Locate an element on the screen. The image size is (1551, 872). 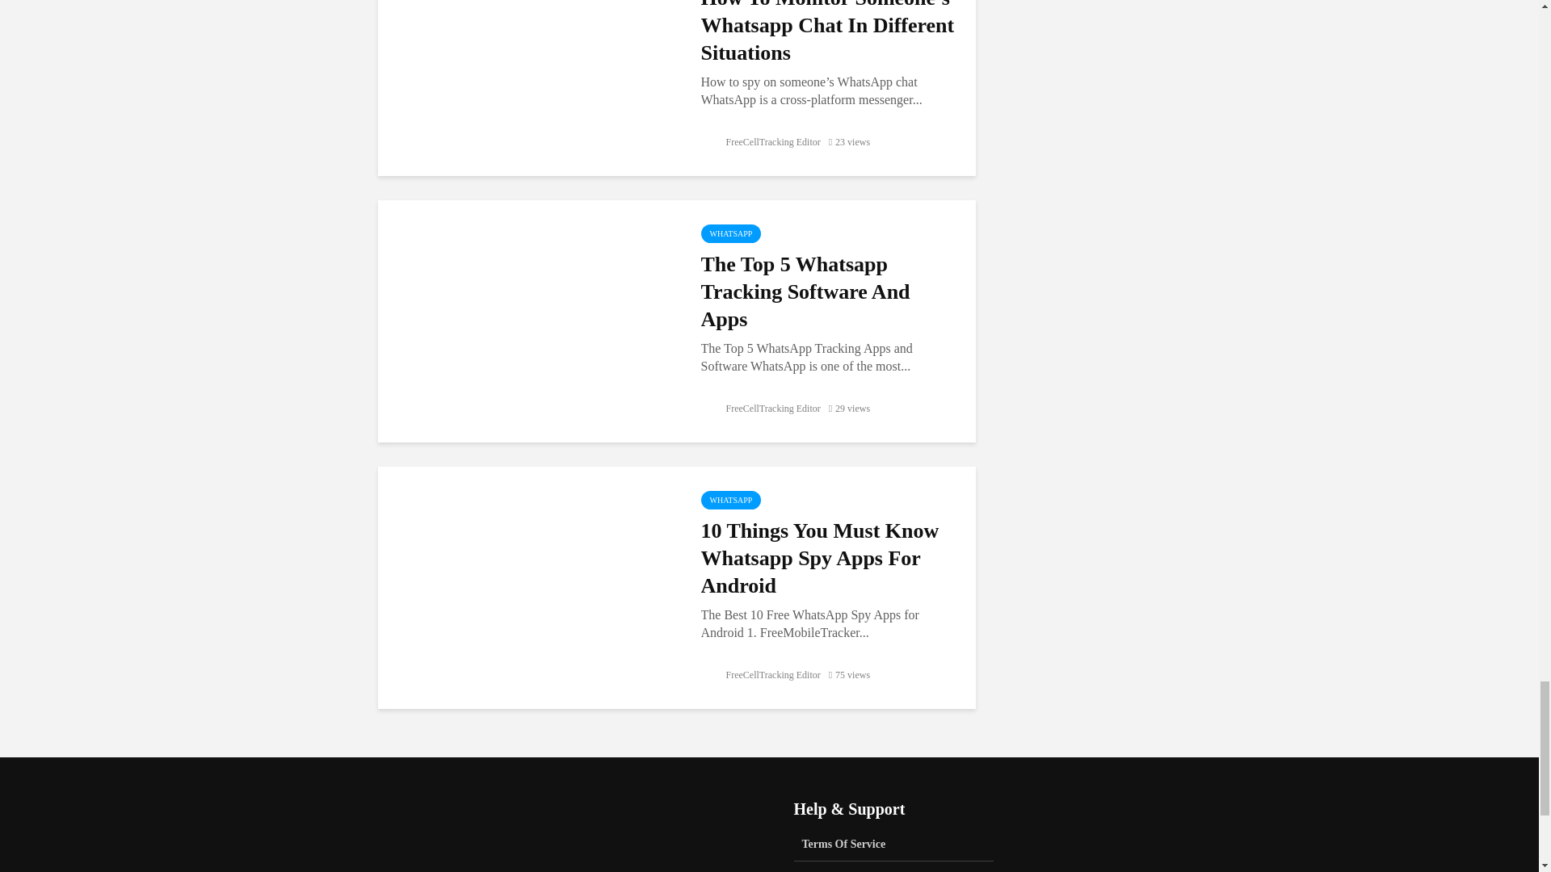
10 Things You Must Know Whatsapp Spy Apps For Android is located at coordinates (527, 586).